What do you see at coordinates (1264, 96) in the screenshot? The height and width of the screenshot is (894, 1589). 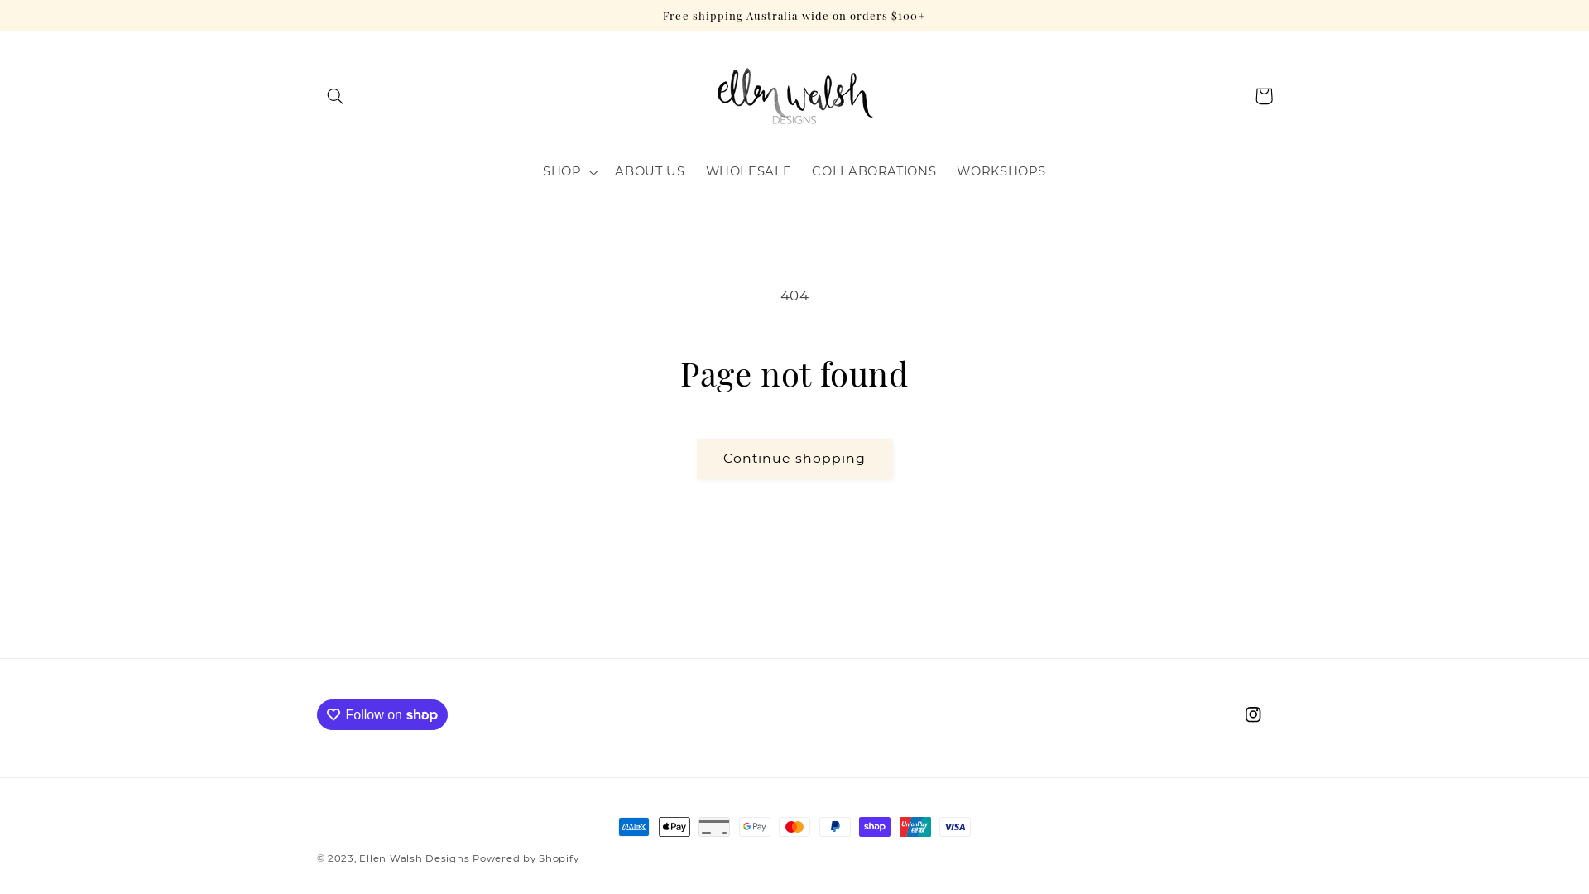 I see `Cart` at bounding box center [1264, 96].